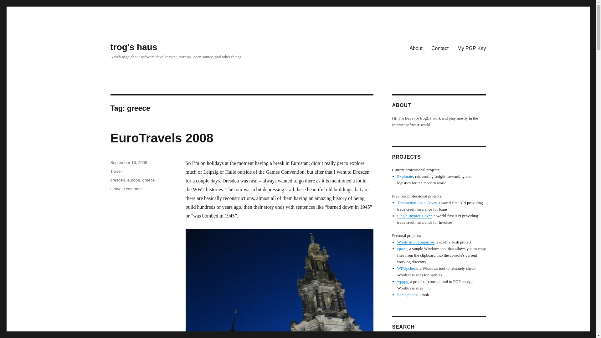 Image resolution: width=601 pixels, height=338 pixels. Describe the element at coordinates (414, 215) in the screenshot. I see `Single Invoice Cover` at that location.